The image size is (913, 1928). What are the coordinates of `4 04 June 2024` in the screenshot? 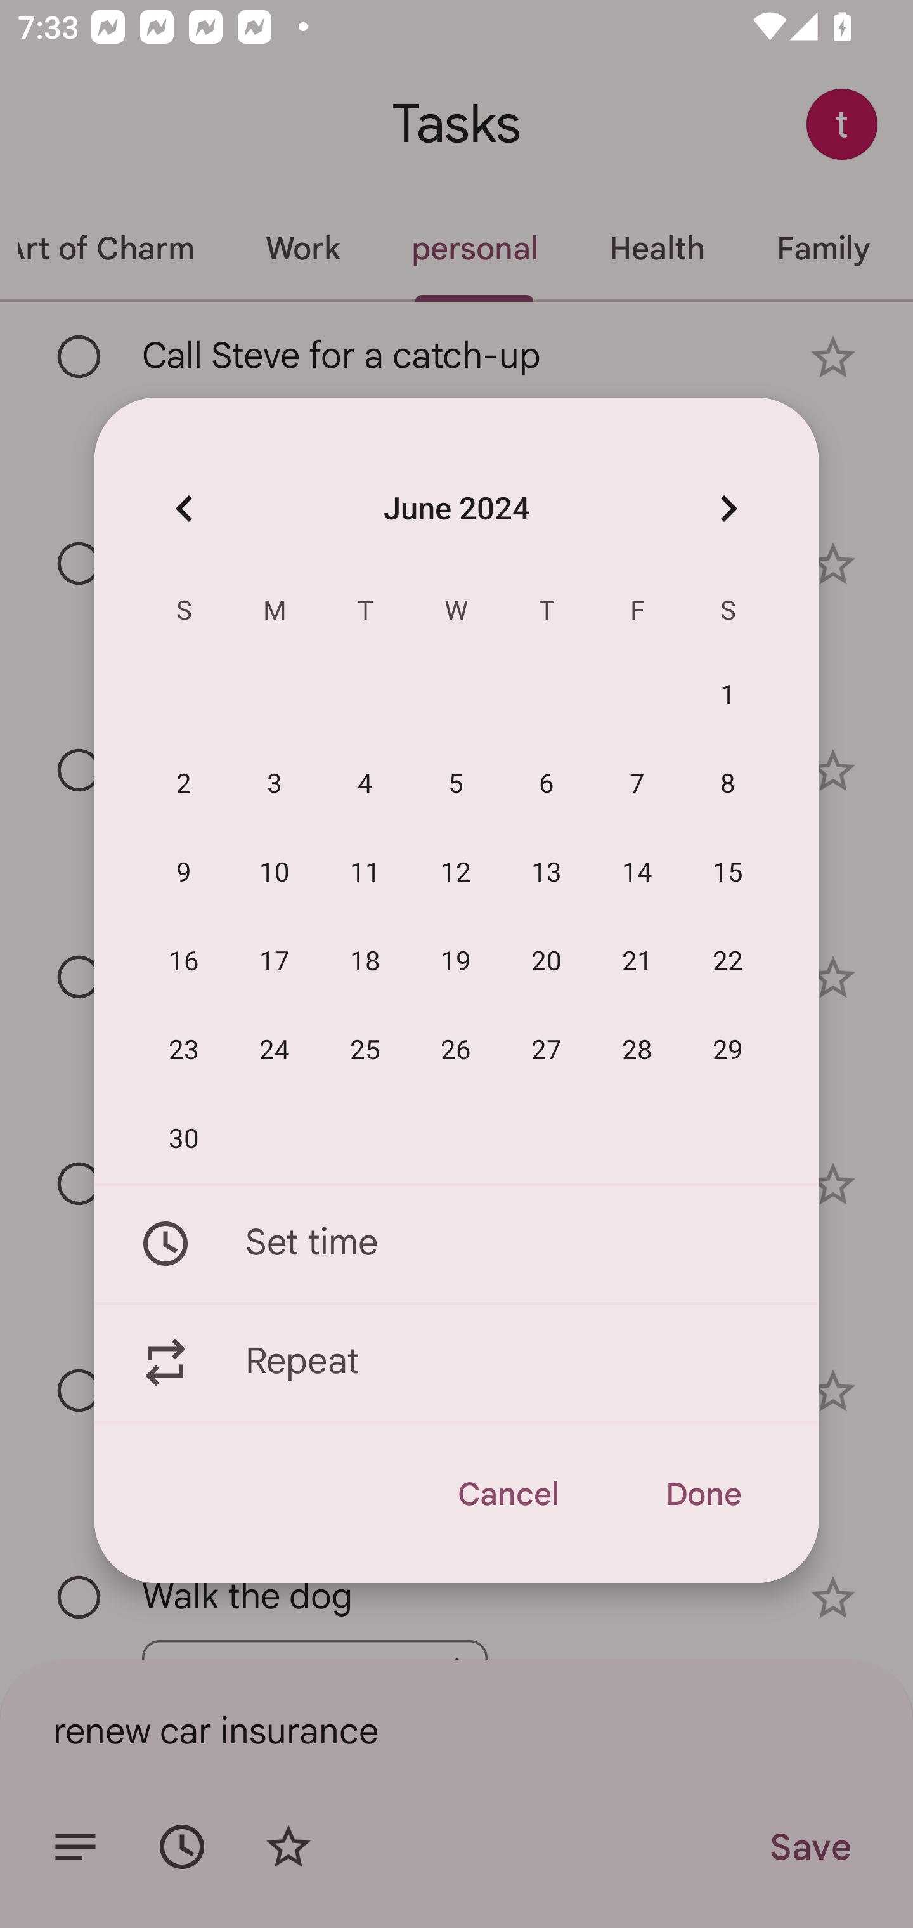 It's located at (365, 785).